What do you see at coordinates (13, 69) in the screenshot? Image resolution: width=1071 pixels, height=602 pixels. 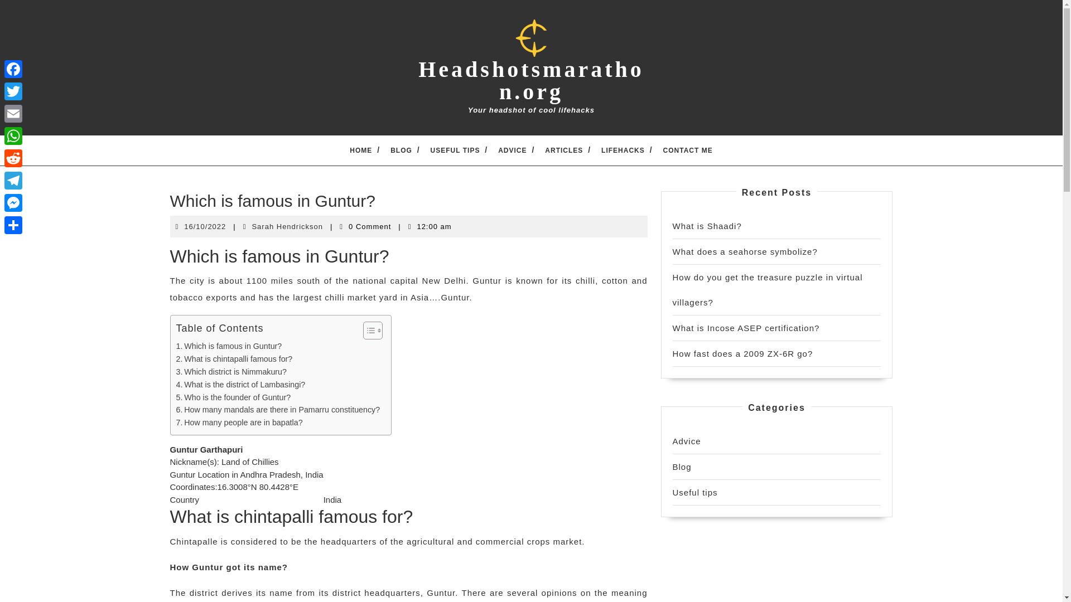 I see `Facebook` at bounding box center [13, 69].